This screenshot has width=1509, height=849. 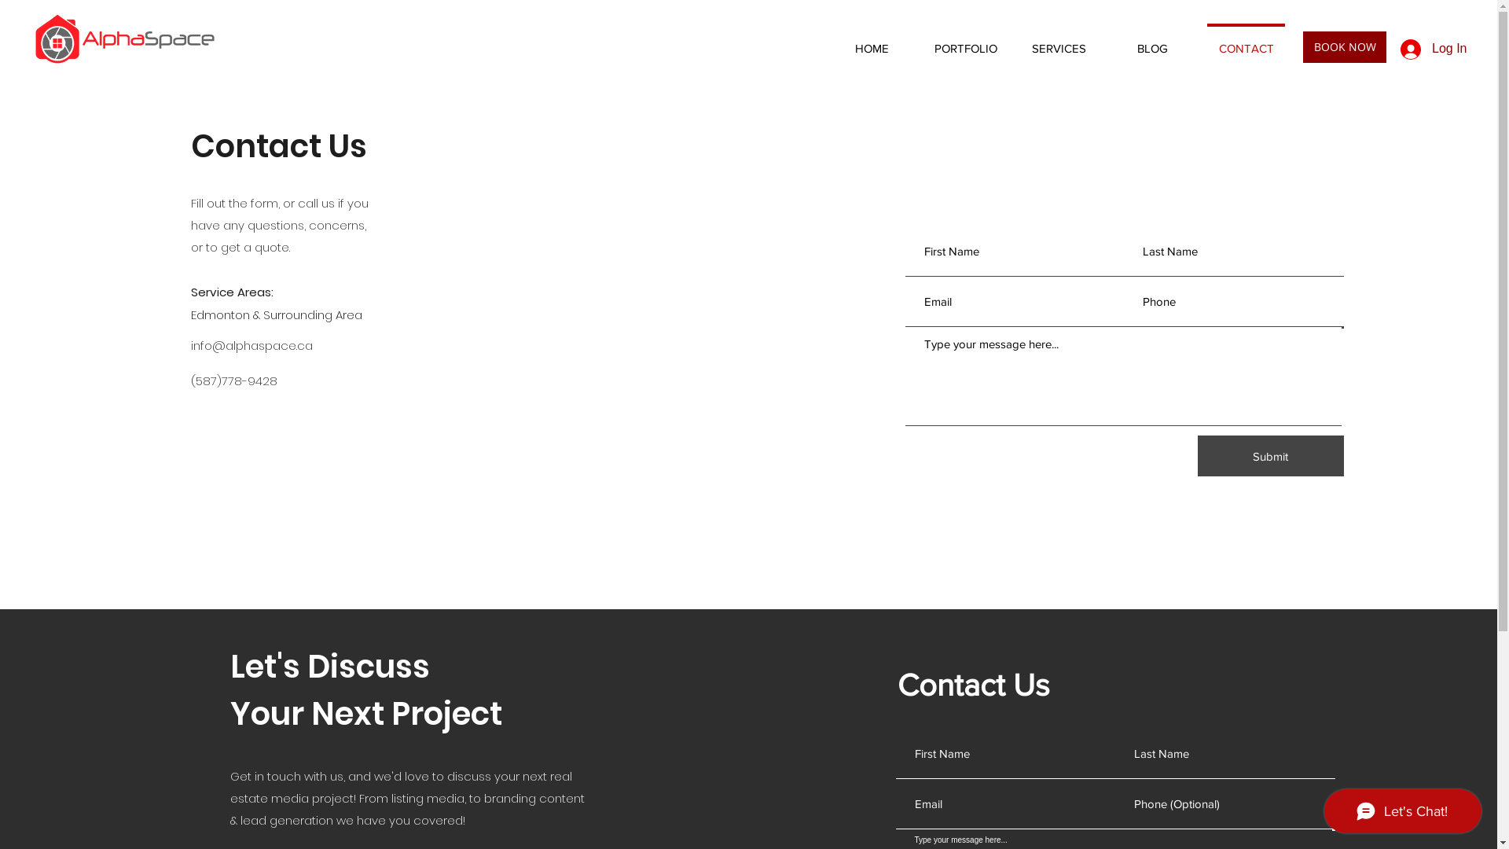 What do you see at coordinates (251, 346) in the screenshot?
I see `info@alphaspace.ca` at bounding box center [251, 346].